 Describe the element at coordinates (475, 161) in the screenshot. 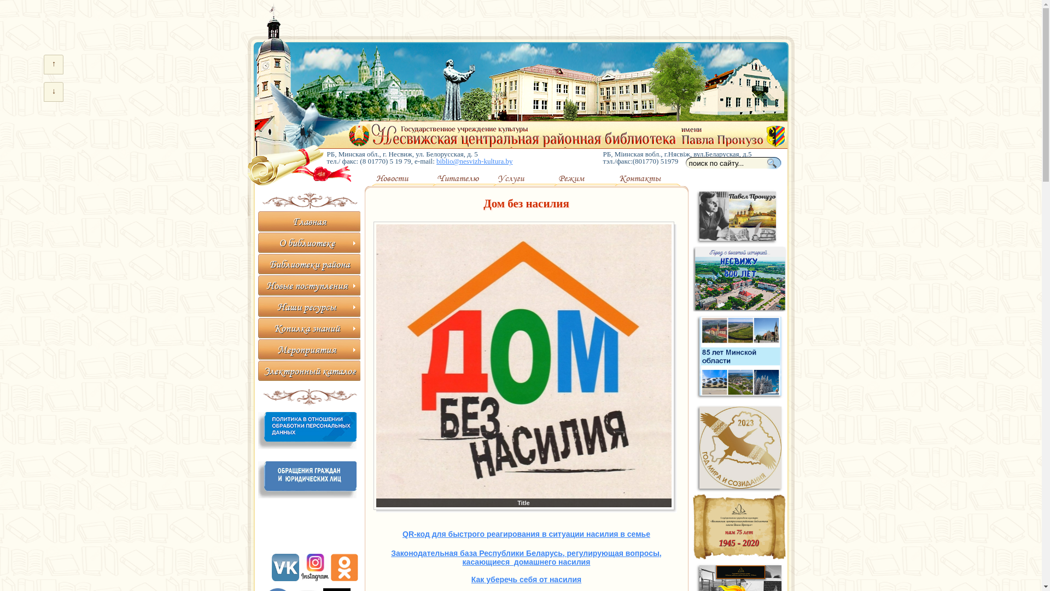

I see `biblio@nesvizh-kultura.by` at that location.